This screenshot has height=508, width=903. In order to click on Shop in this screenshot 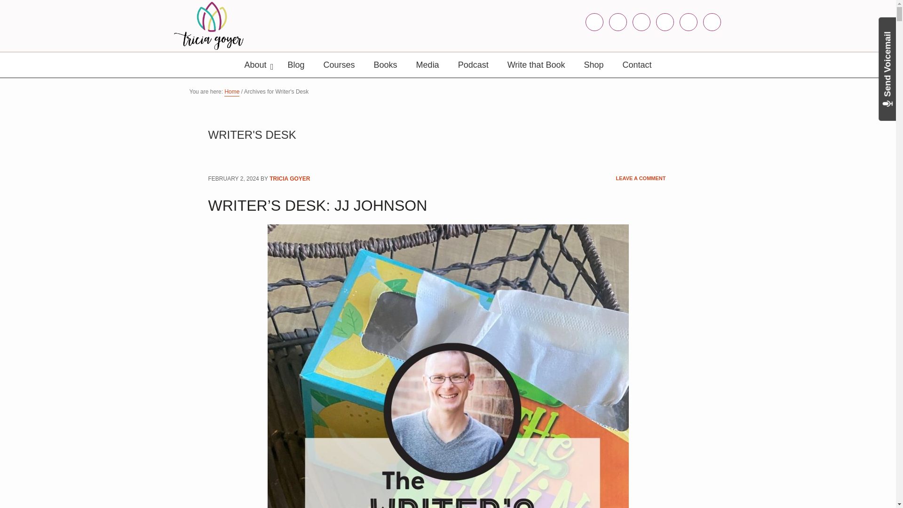, I will do `click(594, 65)`.